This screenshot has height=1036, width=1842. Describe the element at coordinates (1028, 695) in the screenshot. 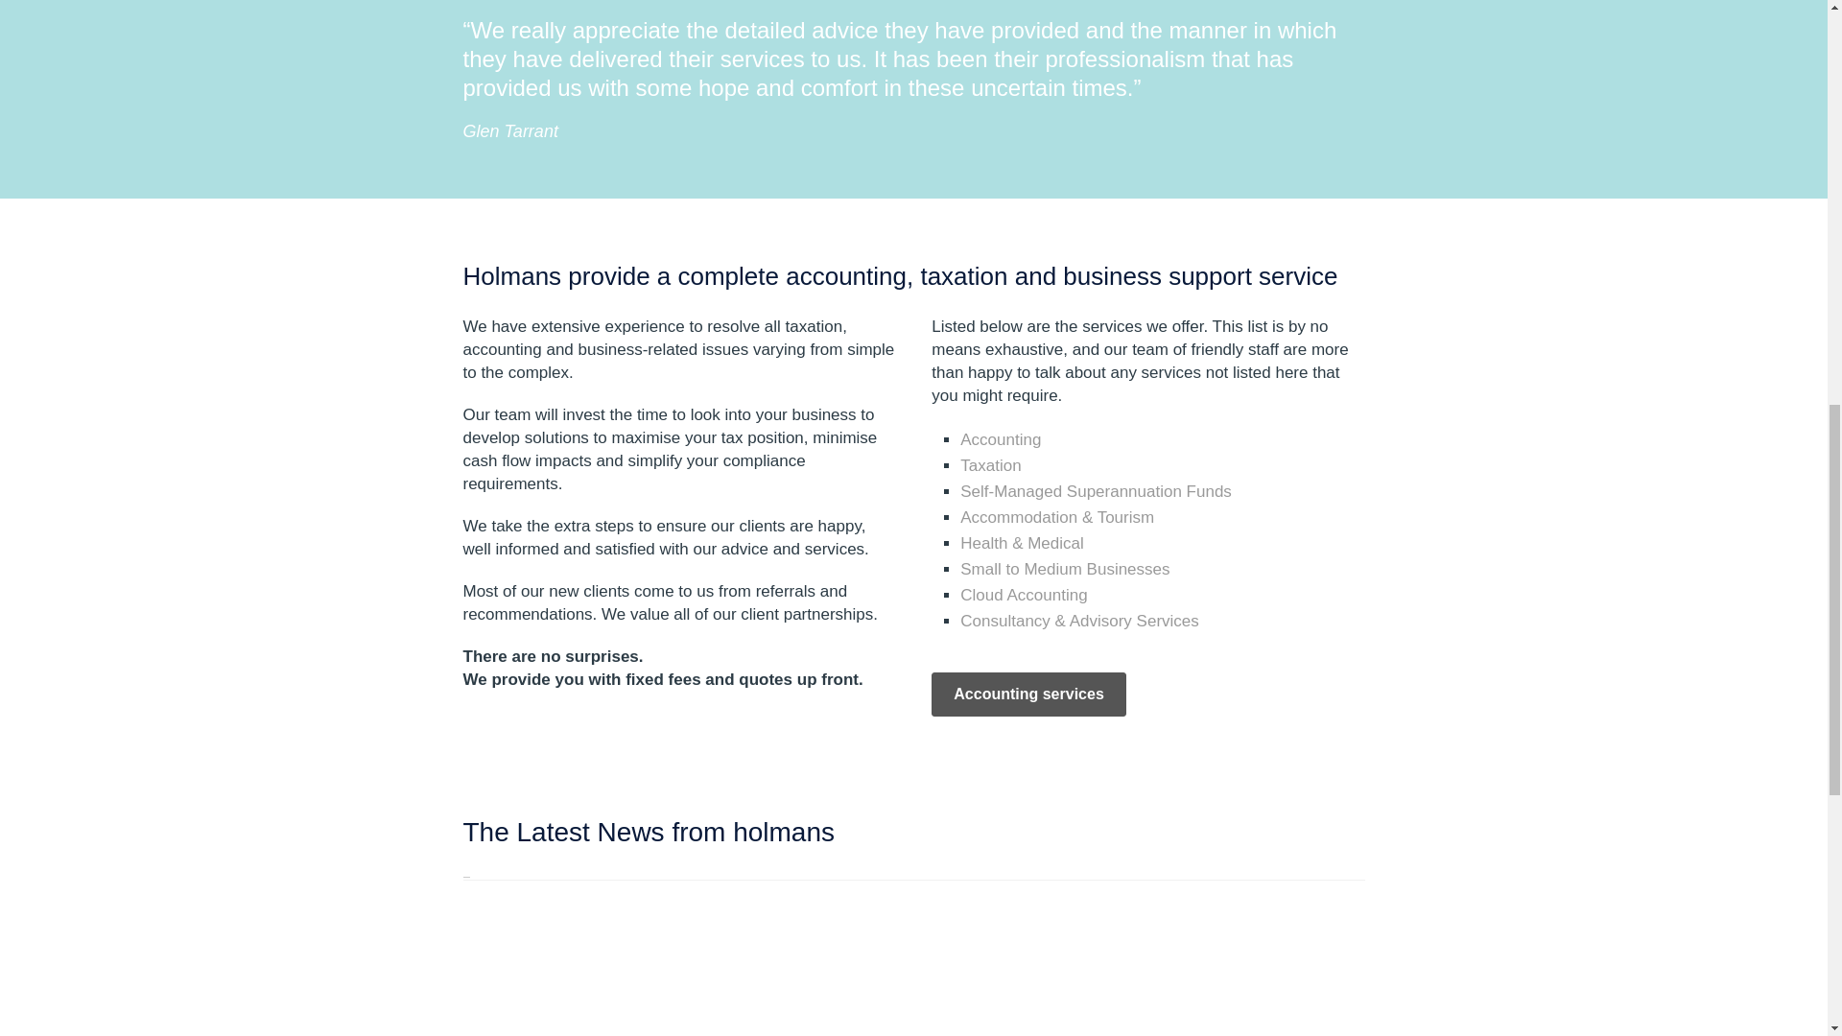

I see `Accounting services` at that location.